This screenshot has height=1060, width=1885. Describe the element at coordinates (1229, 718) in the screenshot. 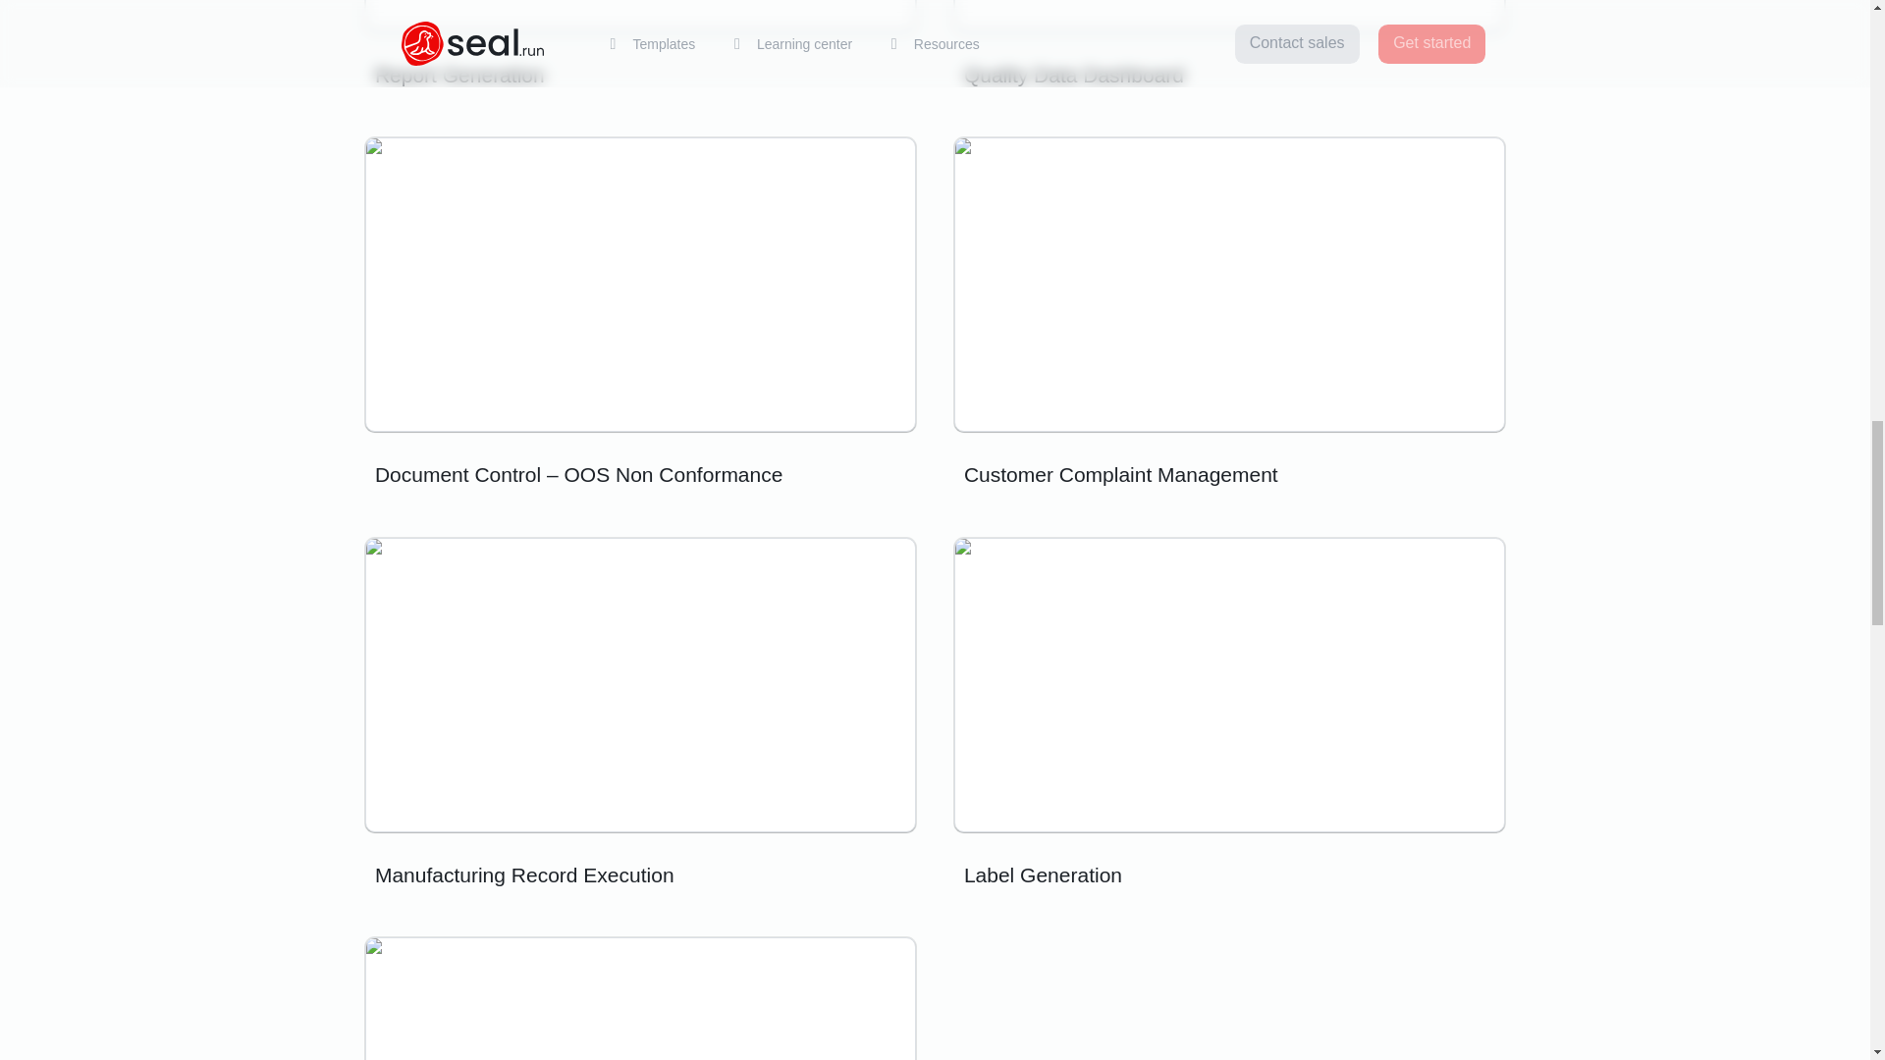

I see `Label Generation` at that location.